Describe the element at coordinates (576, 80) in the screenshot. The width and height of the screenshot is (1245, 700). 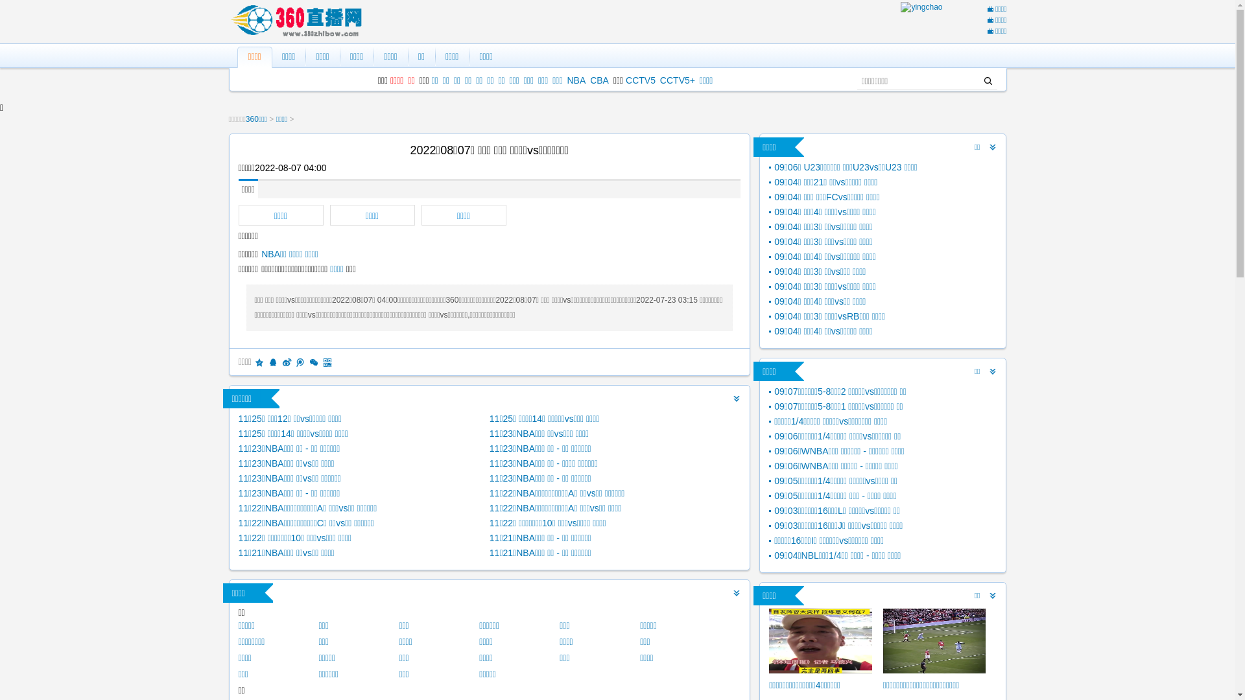
I see `NBA` at that location.